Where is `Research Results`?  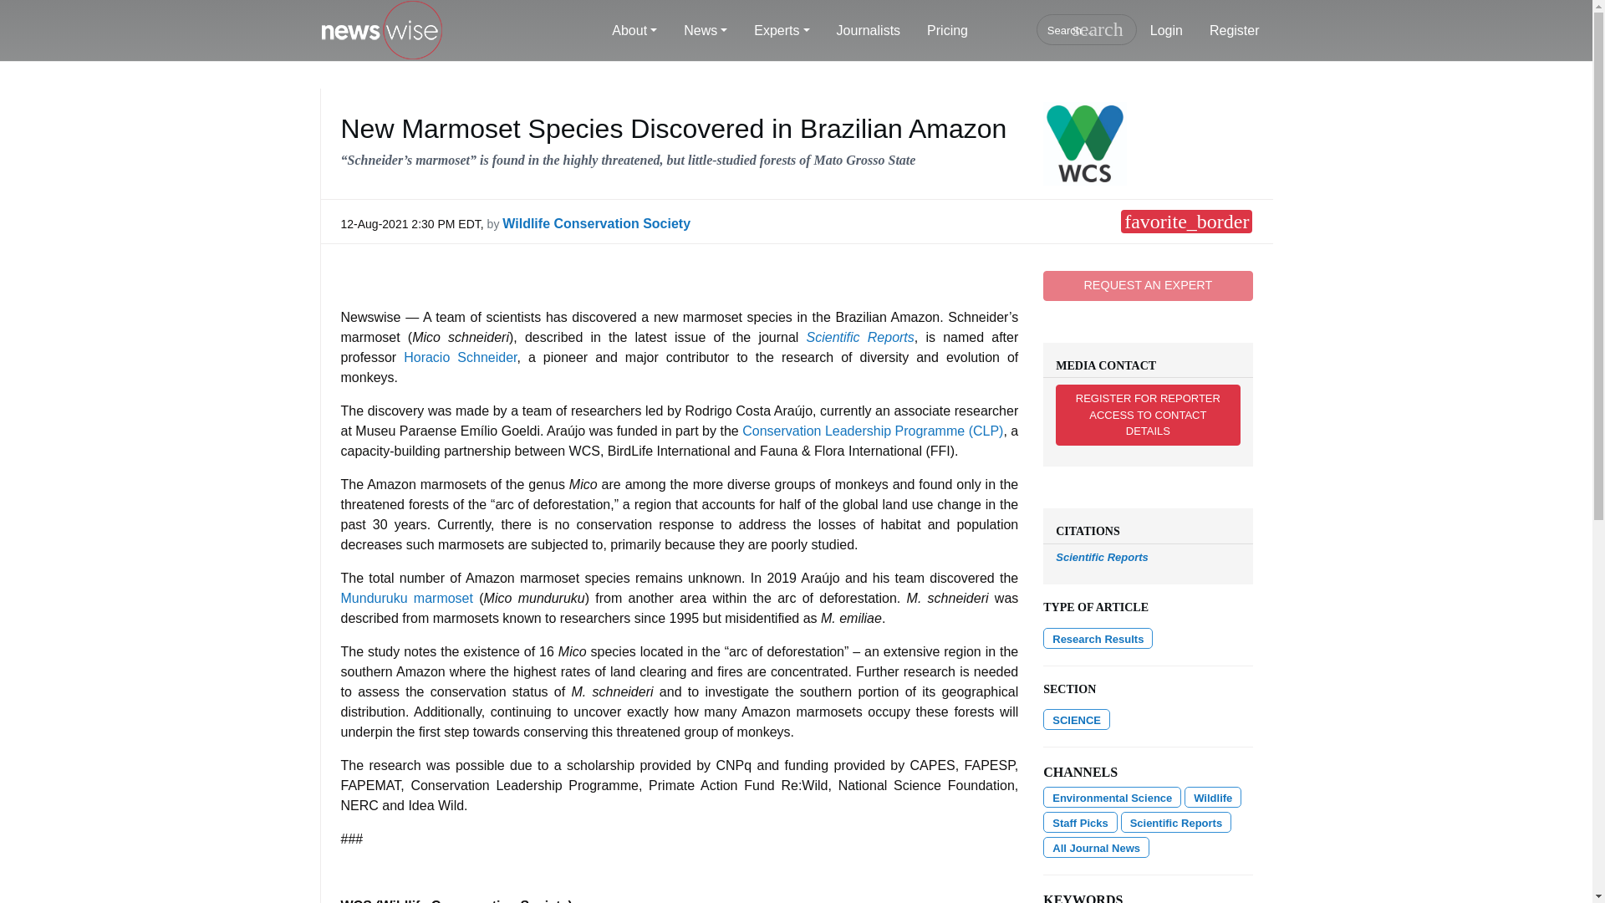 Research Results is located at coordinates (1098, 637).